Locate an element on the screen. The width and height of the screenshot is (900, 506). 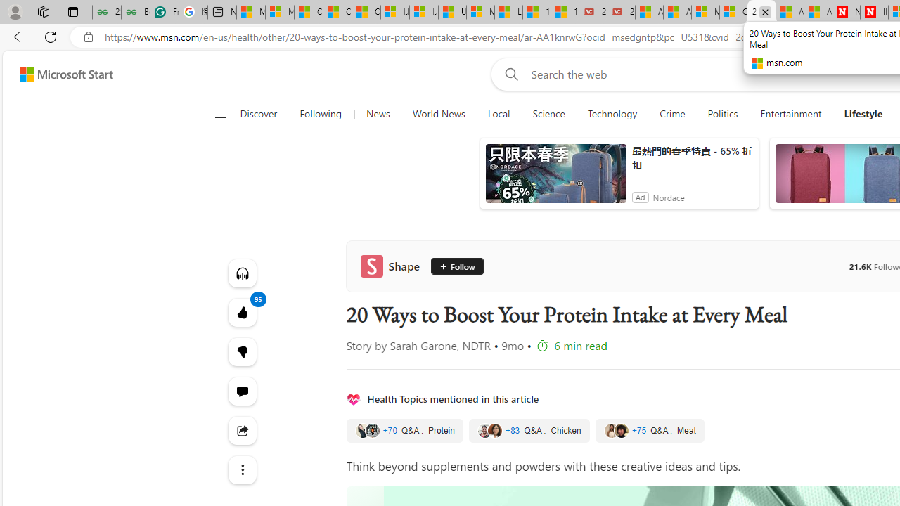
anim-content is located at coordinates (555, 179).